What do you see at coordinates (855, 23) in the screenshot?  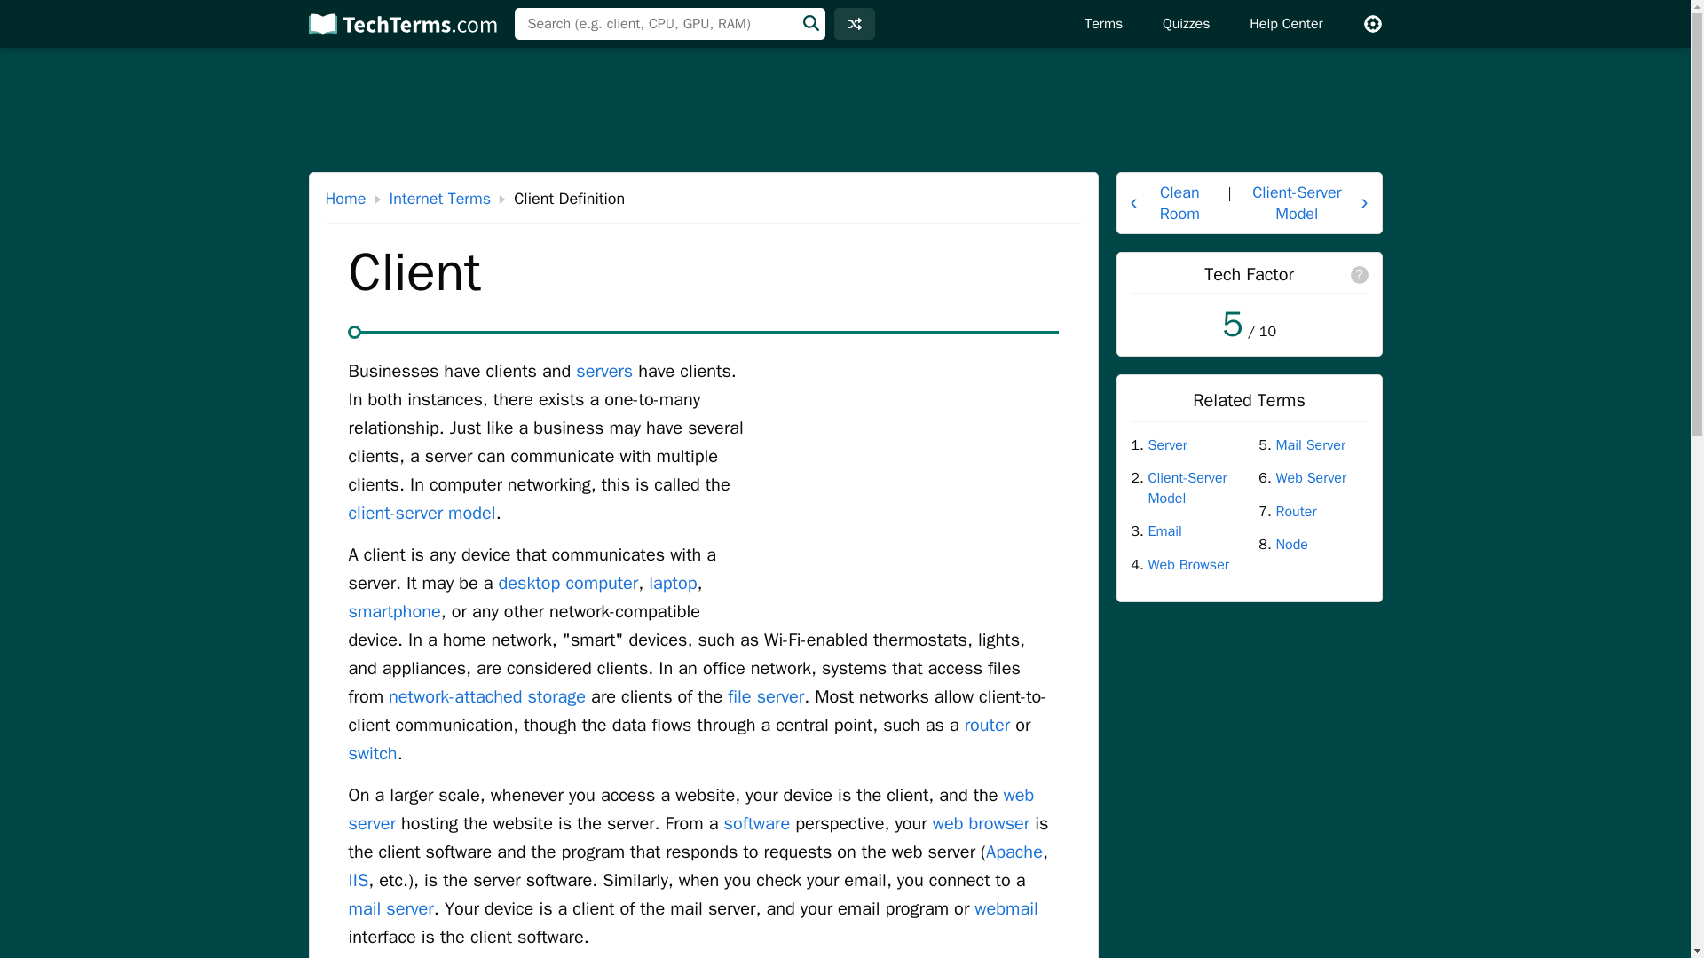 I see `Random` at bounding box center [855, 23].